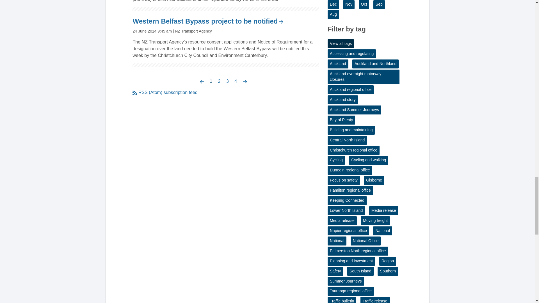  What do you see at coordinates (341, 44) in the screenshot?
I see `View all tags` at bounding box center [341, 44].